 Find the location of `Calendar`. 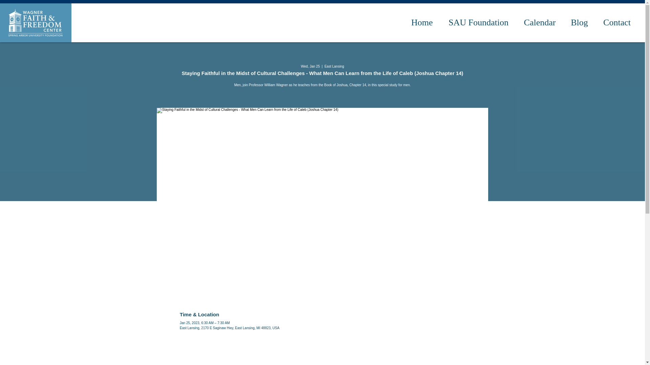

Calendar is located at coordinates (540, 22).